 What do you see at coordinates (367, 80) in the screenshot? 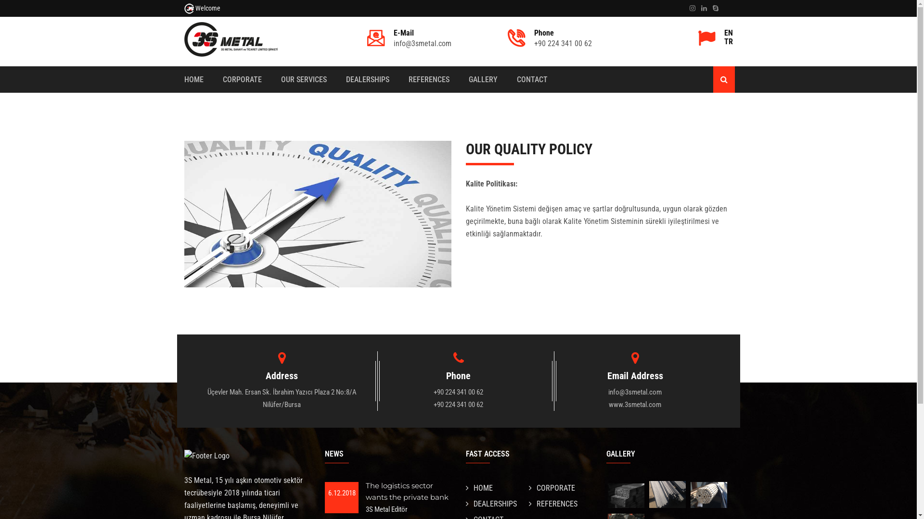
I see `DEALERSHIPS` at bounding box center [367, 80].